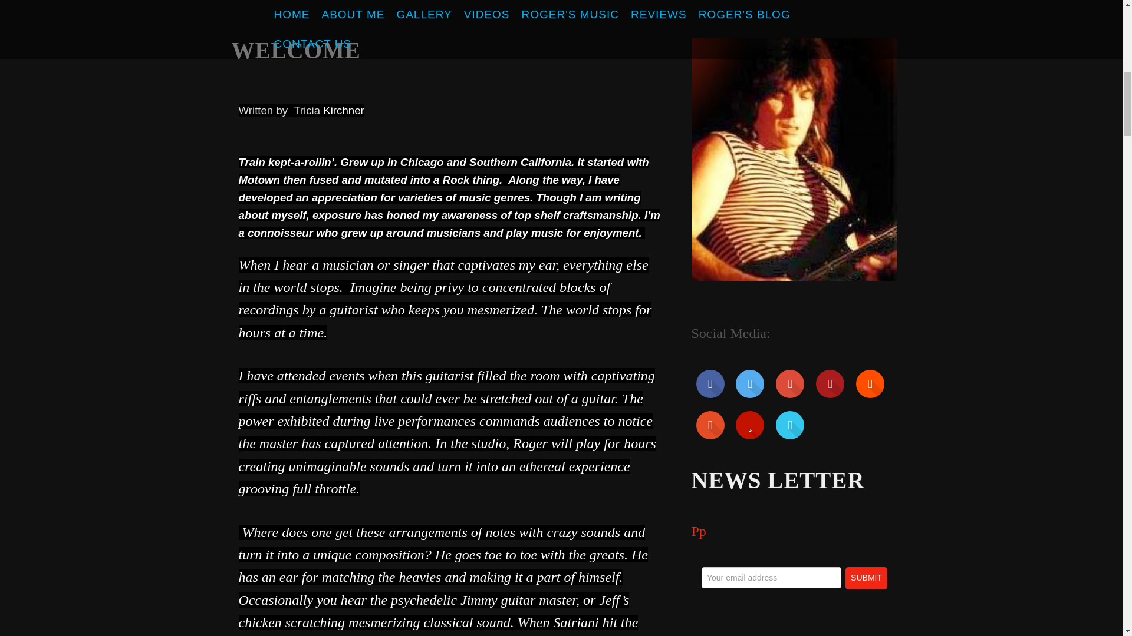  What do you see at coordinates (710, 384) in the screenshot?
I see `Facebook` at bounding box center [710, 384].